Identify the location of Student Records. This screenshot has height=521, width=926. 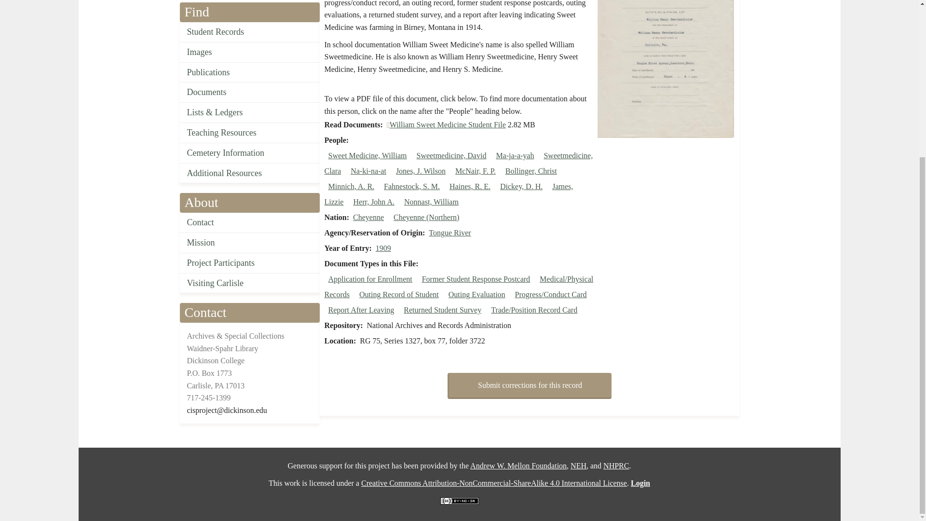
(249, 32).